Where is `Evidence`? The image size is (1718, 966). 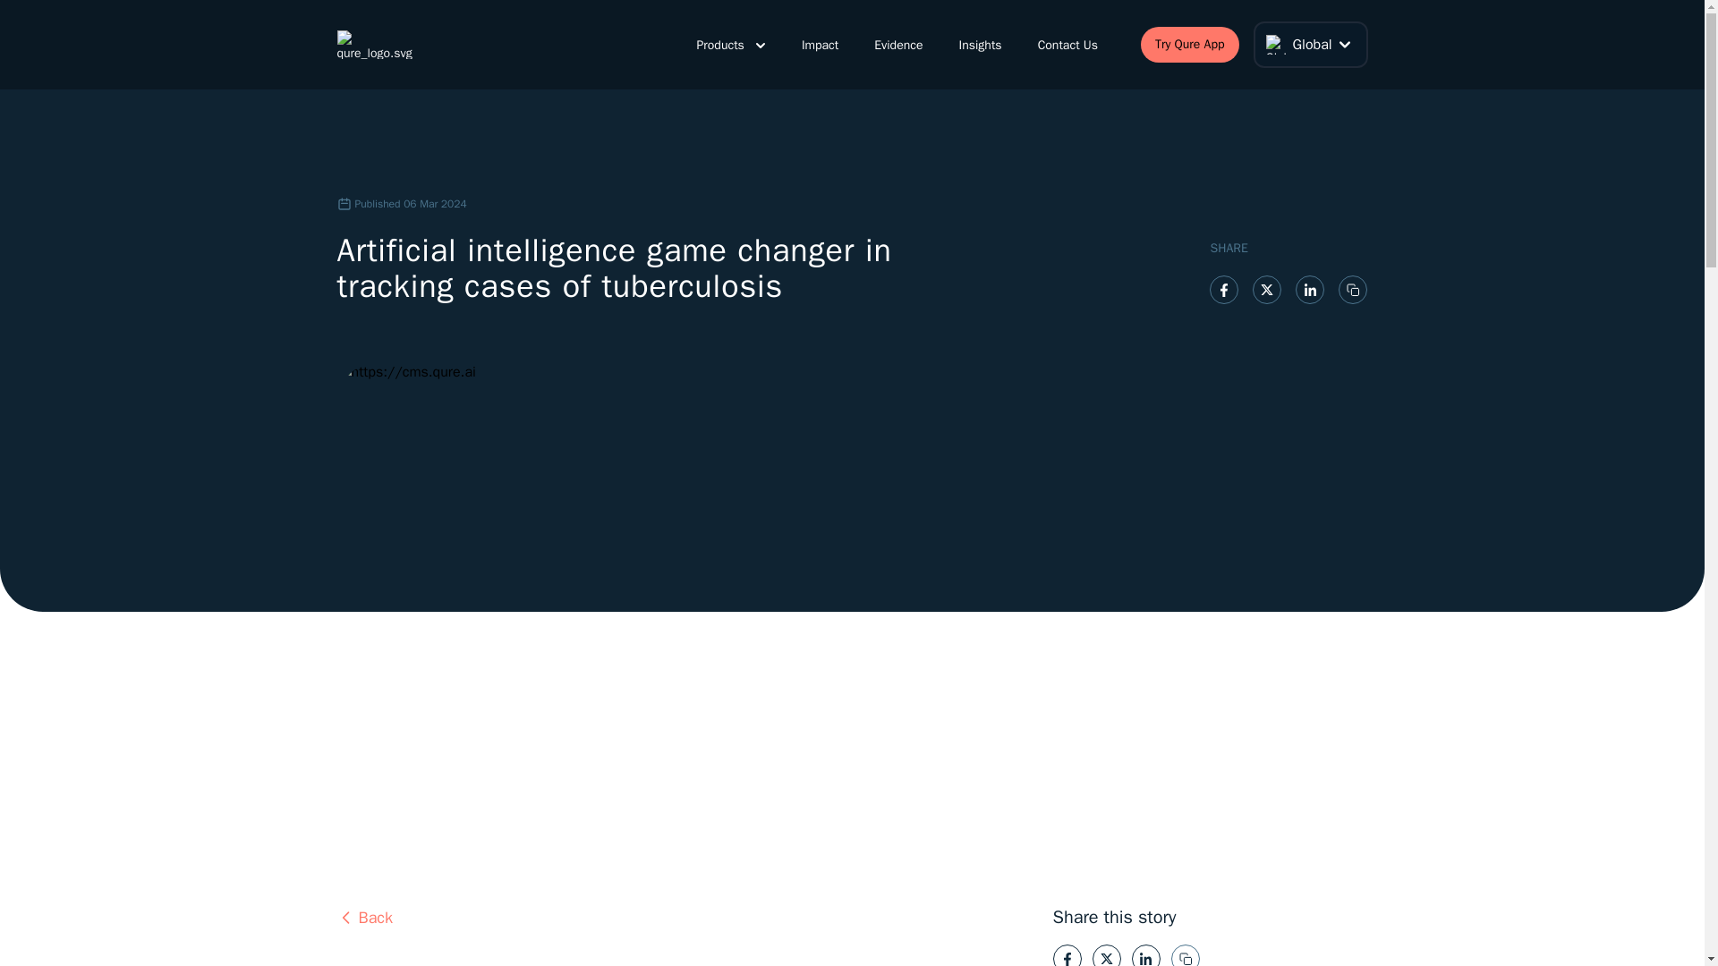 Evidence is located at coordinates (898, 45).